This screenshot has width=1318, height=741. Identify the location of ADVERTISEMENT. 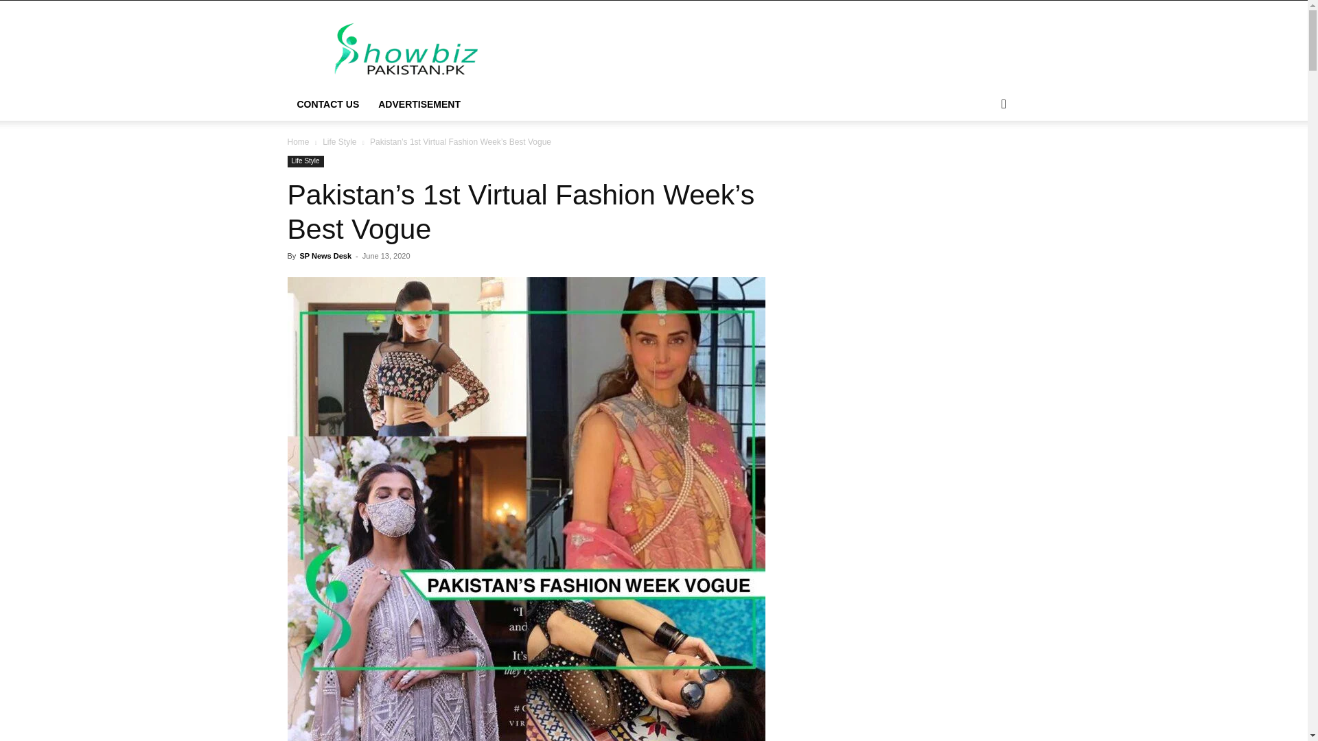
(419, 104).